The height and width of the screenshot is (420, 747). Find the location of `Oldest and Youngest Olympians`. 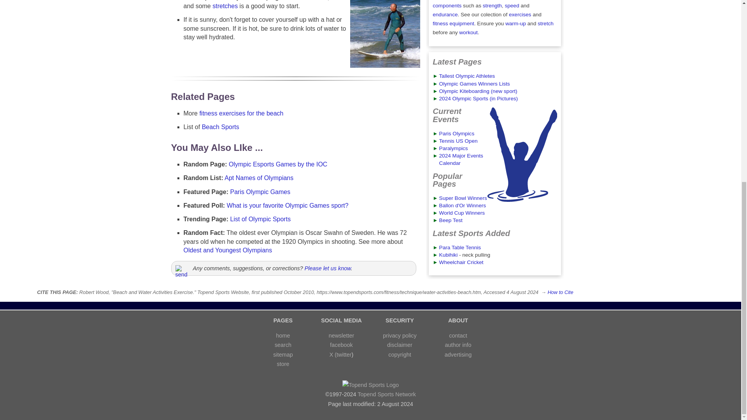

Oldest and Youngest Olympians is located at coordinates (228, 250).